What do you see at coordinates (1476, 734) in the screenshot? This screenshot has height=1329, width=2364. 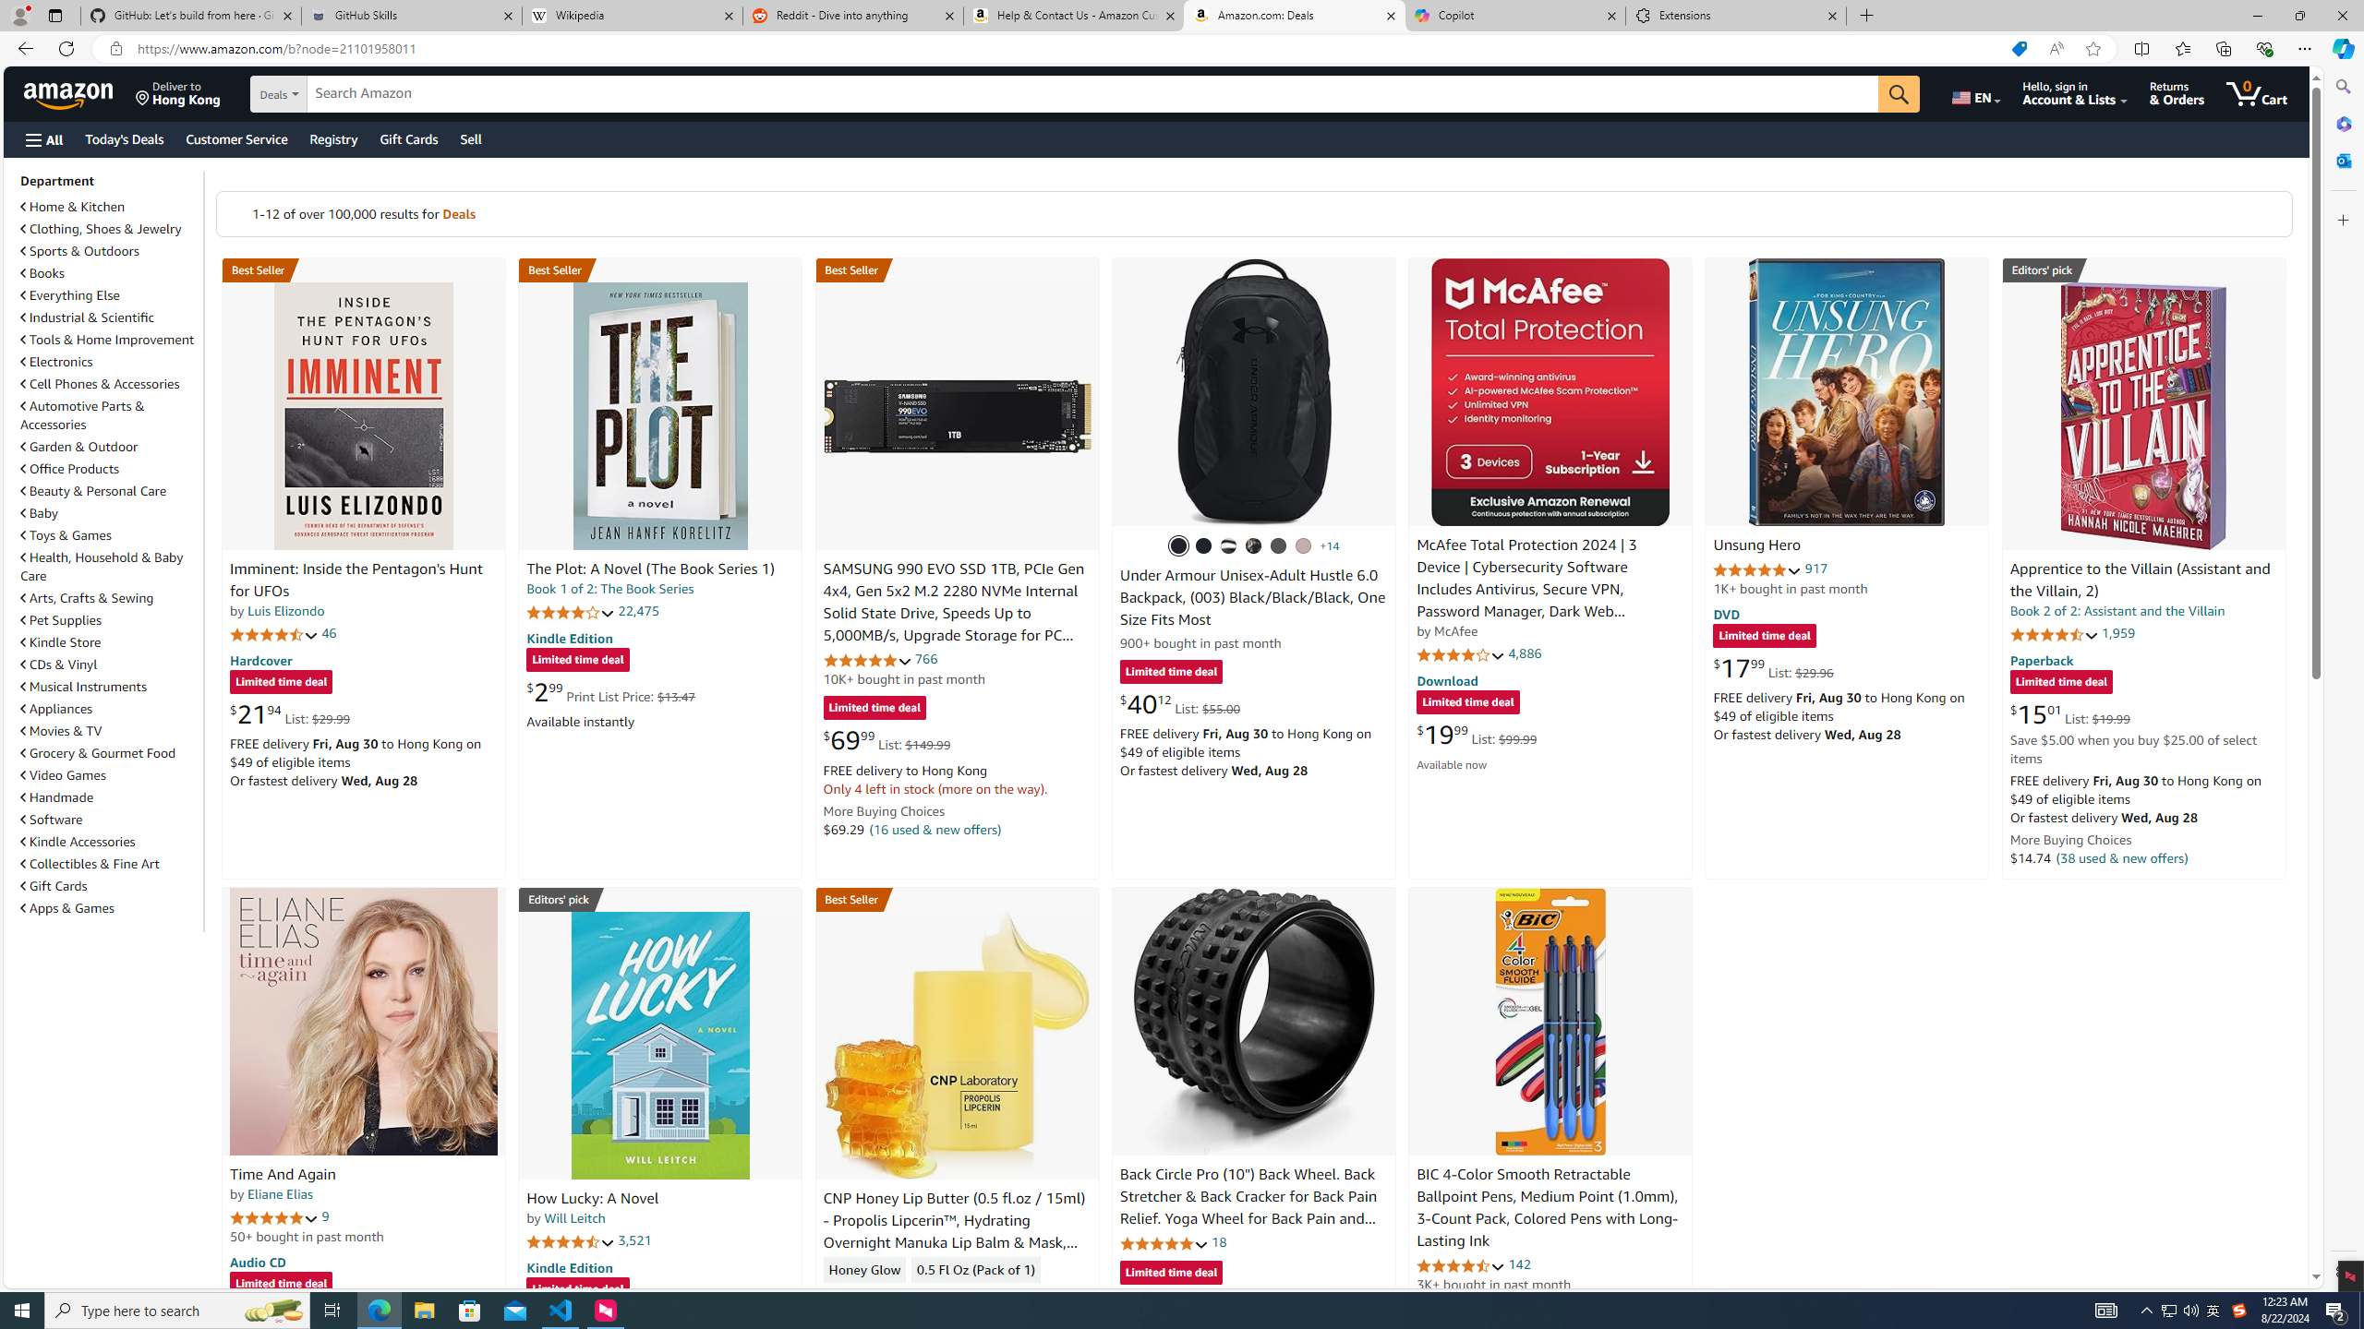 I see `$19.99 List: $99.99` at bounding box center [1476, 734].